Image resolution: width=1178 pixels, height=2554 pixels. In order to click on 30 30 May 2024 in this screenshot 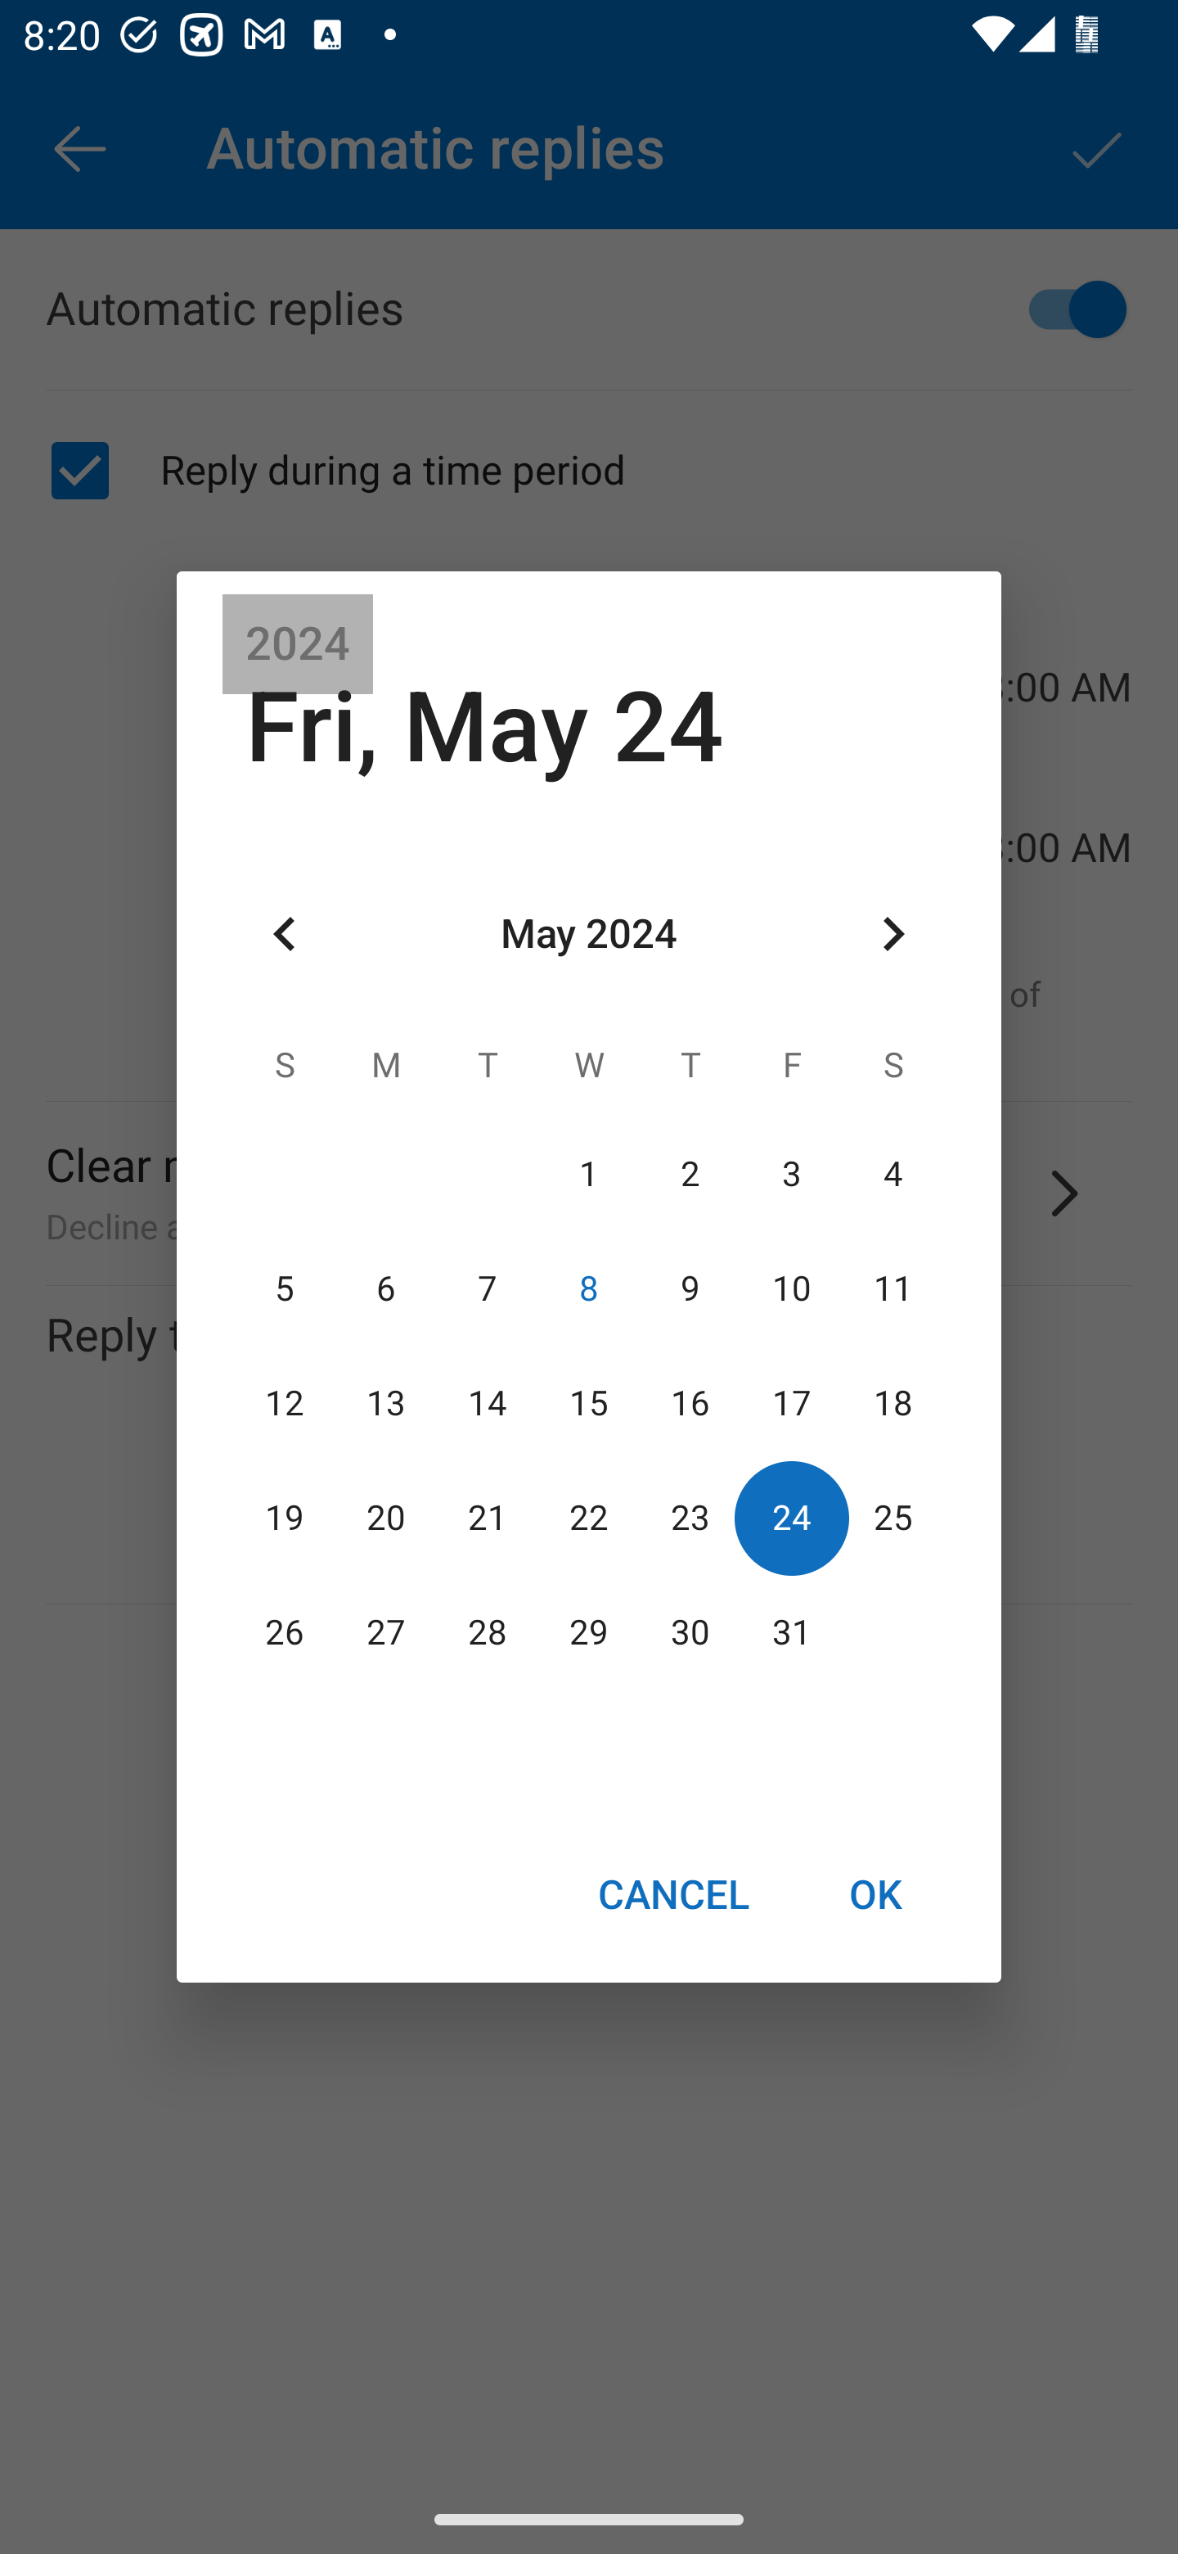, I will do `click(690, 1633)`.